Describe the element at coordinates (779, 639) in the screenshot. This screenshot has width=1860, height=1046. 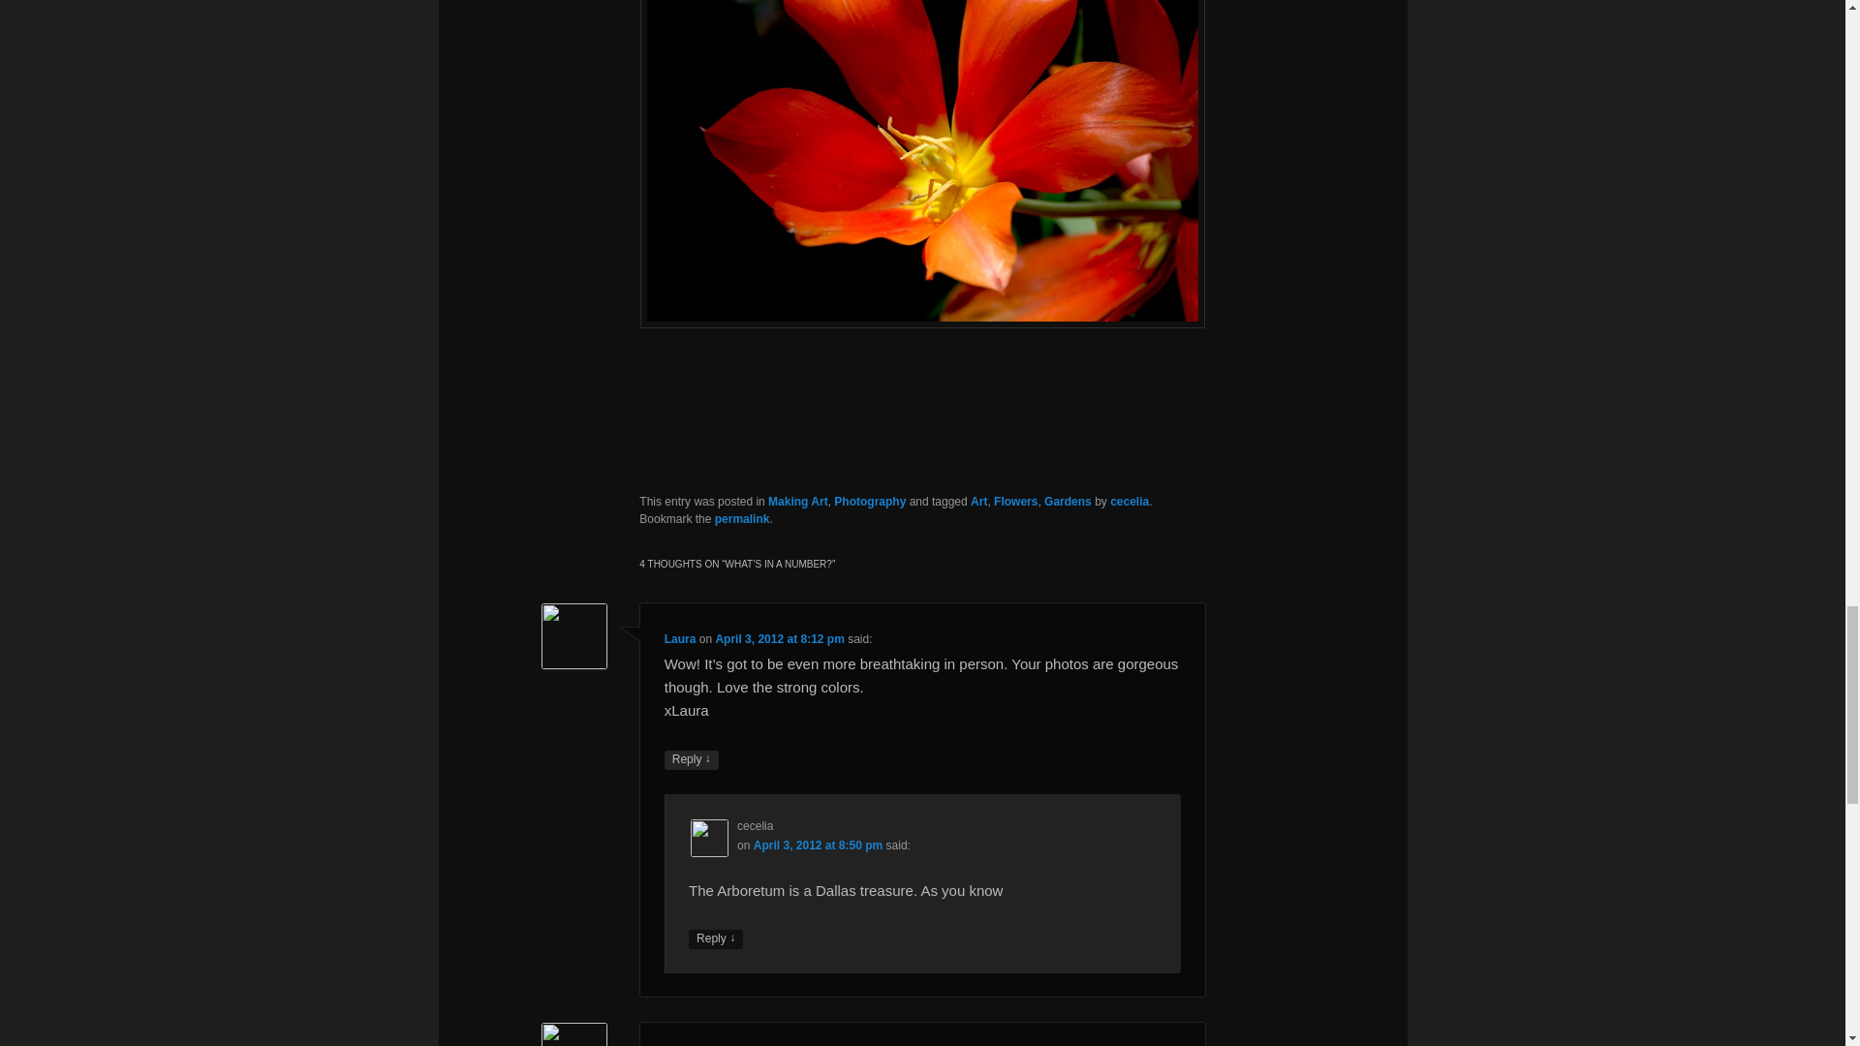
I see `April 3, 2012 at 8:12 pm` at that location.